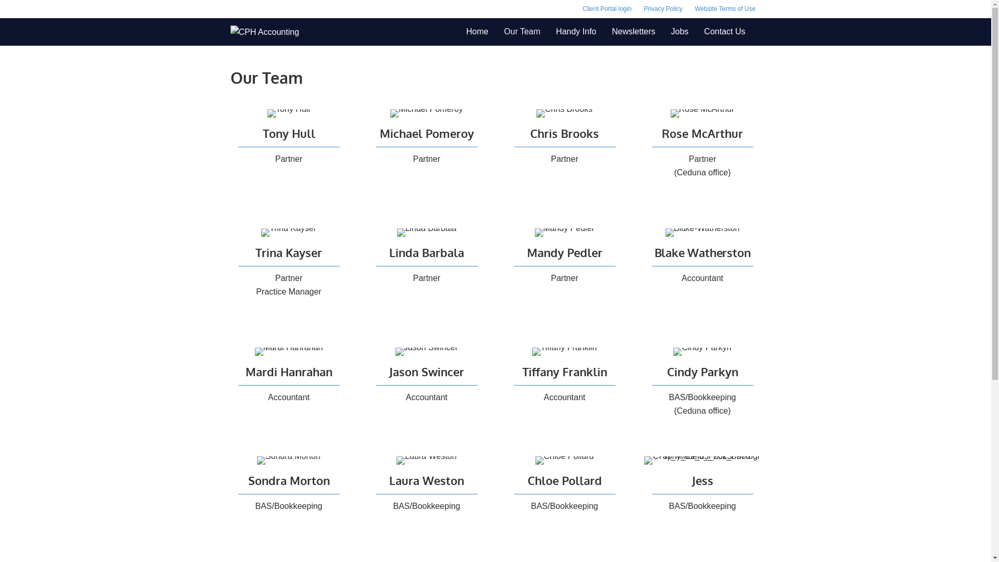  What do you see at coordinates (288, 461) in the screenshot?
I see `Sondra-Morton` at bounding box center [288, 461].